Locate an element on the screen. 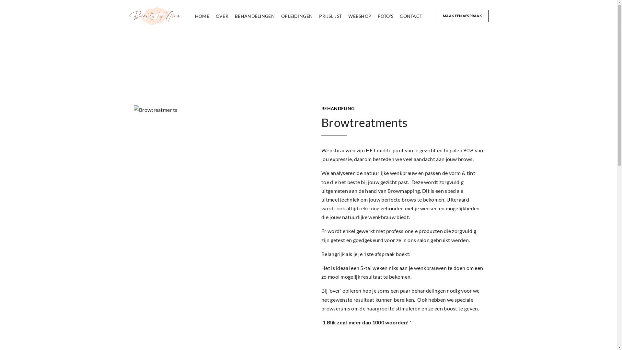 The width and height of the screenshot is (622, 350). FOTO'S is located at coordinates (386, 16).